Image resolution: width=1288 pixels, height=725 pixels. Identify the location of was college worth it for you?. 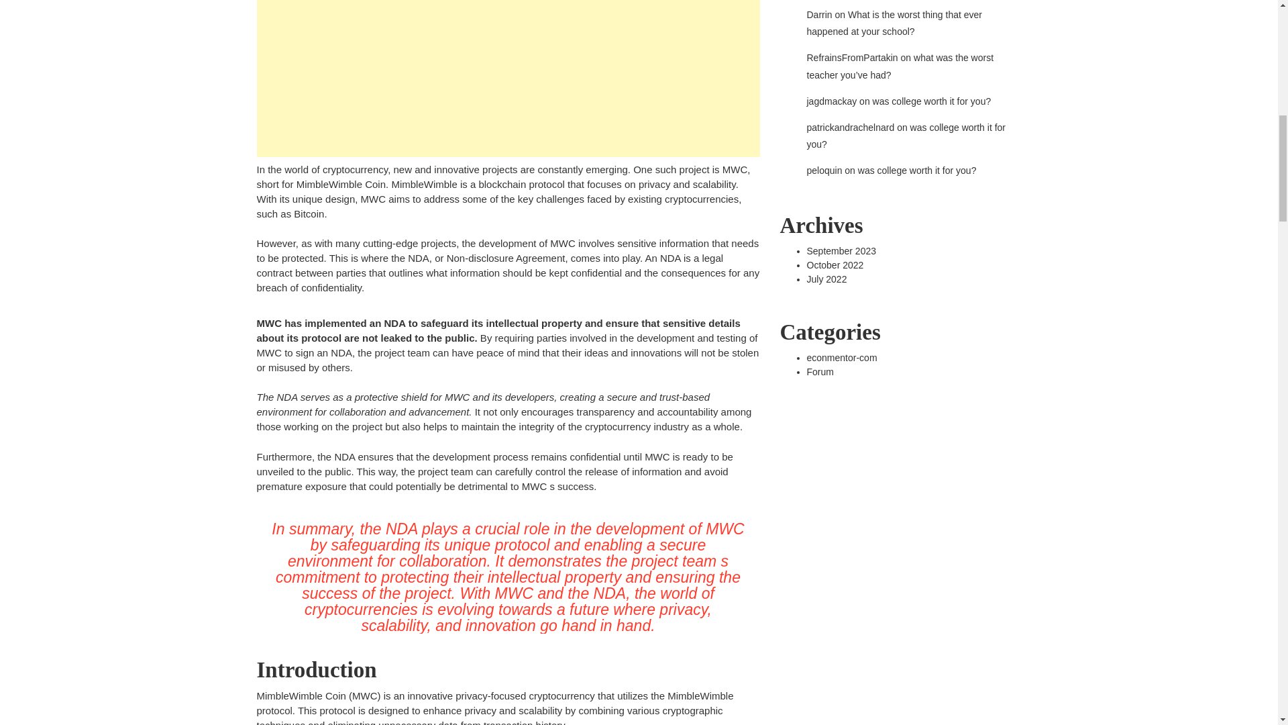
(906, 136).